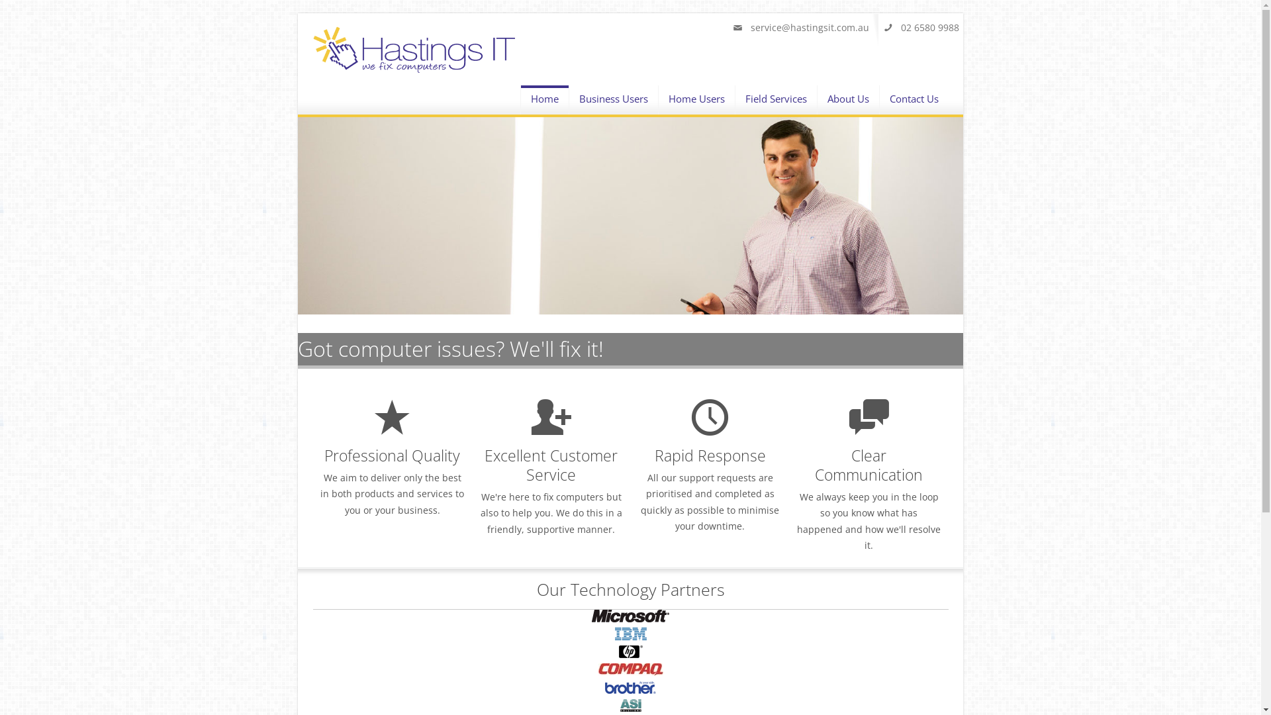  What do you see at coordinates (544, 99) in the screenshot?
I see `Home` at bounding box center [544, 99].